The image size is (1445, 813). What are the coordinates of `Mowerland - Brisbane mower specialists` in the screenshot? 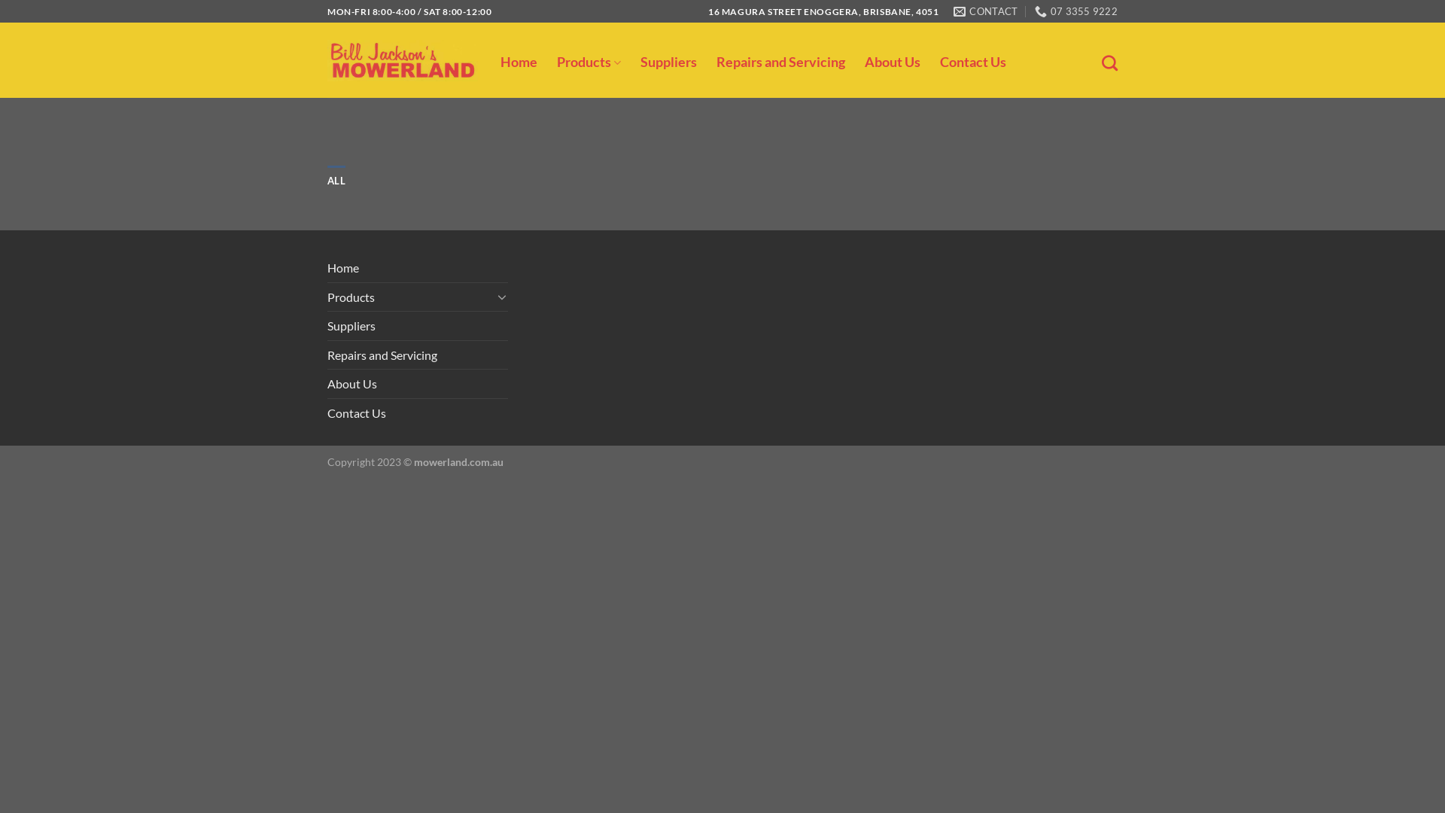 It's located at (403, 60).